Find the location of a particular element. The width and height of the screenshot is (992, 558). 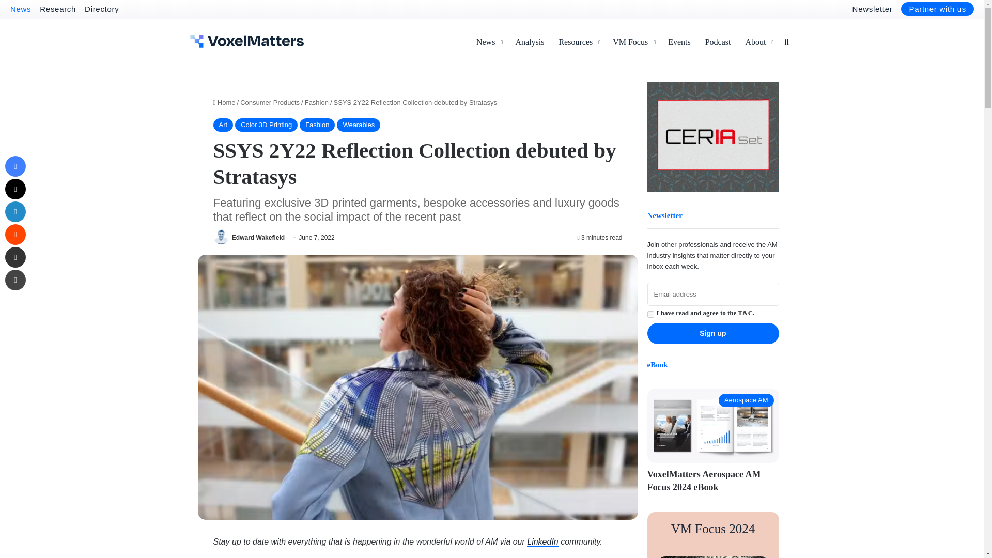

Share via Email is located at coordinates (15, 257).